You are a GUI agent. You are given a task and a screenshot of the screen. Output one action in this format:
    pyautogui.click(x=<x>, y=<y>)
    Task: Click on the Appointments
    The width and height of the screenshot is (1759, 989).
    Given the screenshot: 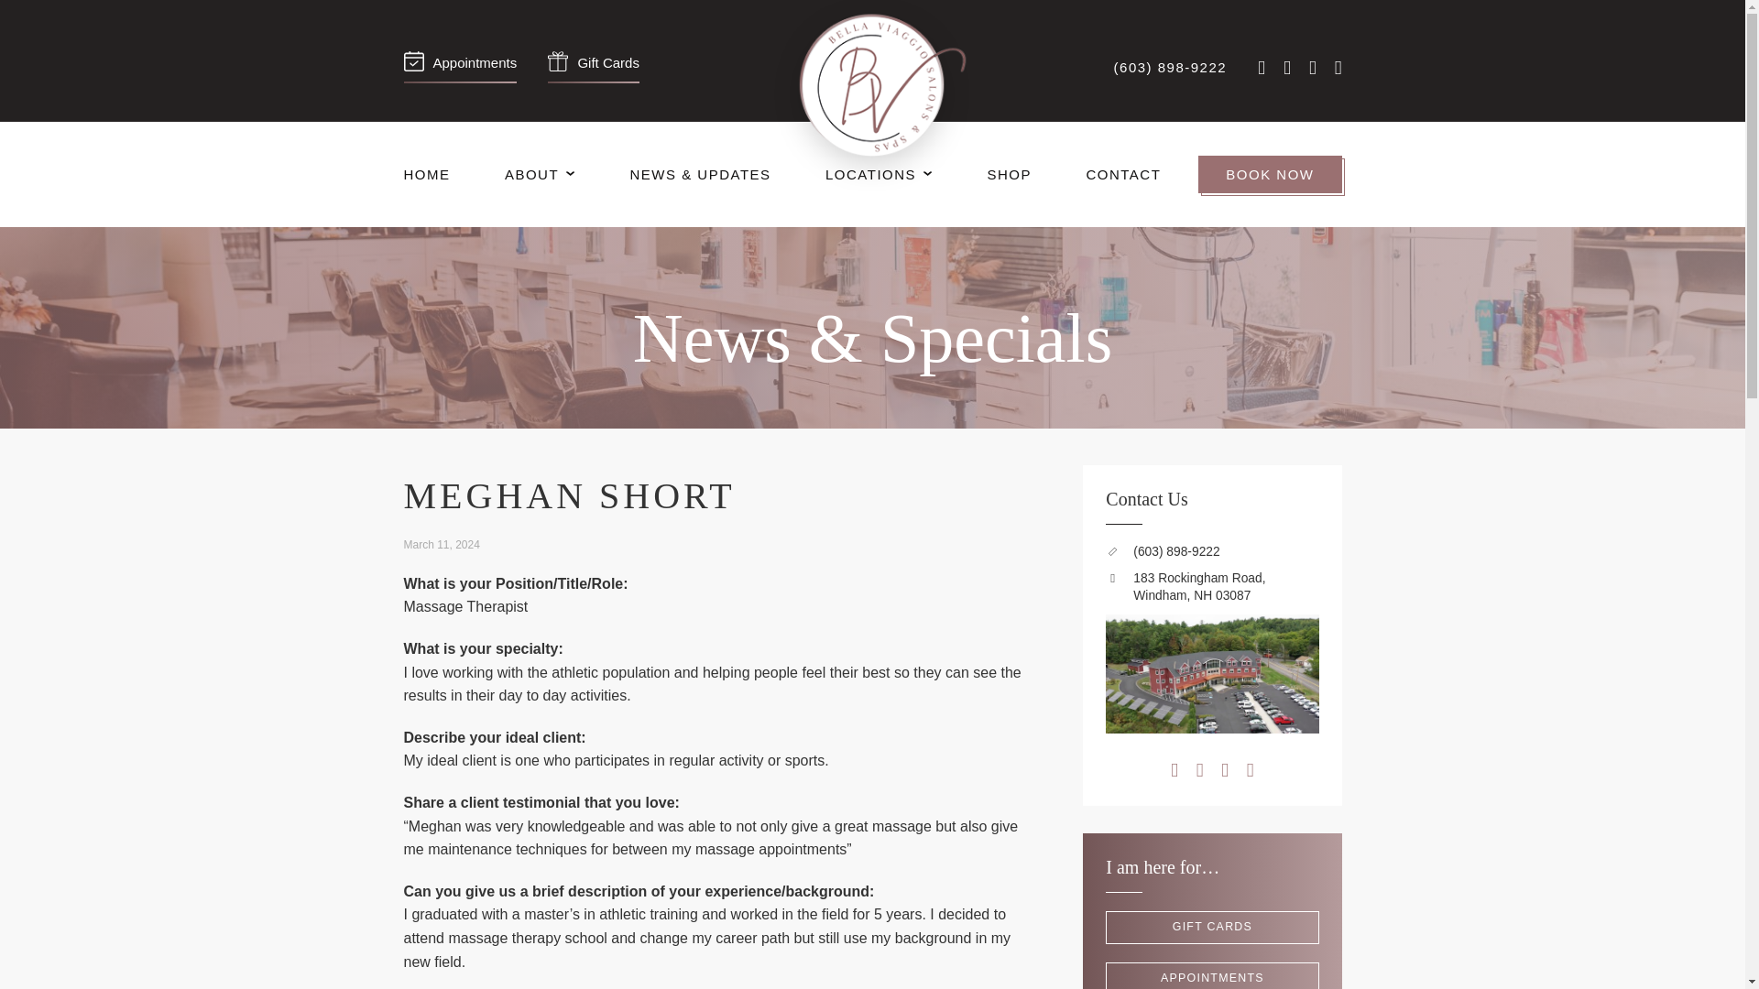 What is the action you would take?
    pyautogui.click(x=460, y=67)
    